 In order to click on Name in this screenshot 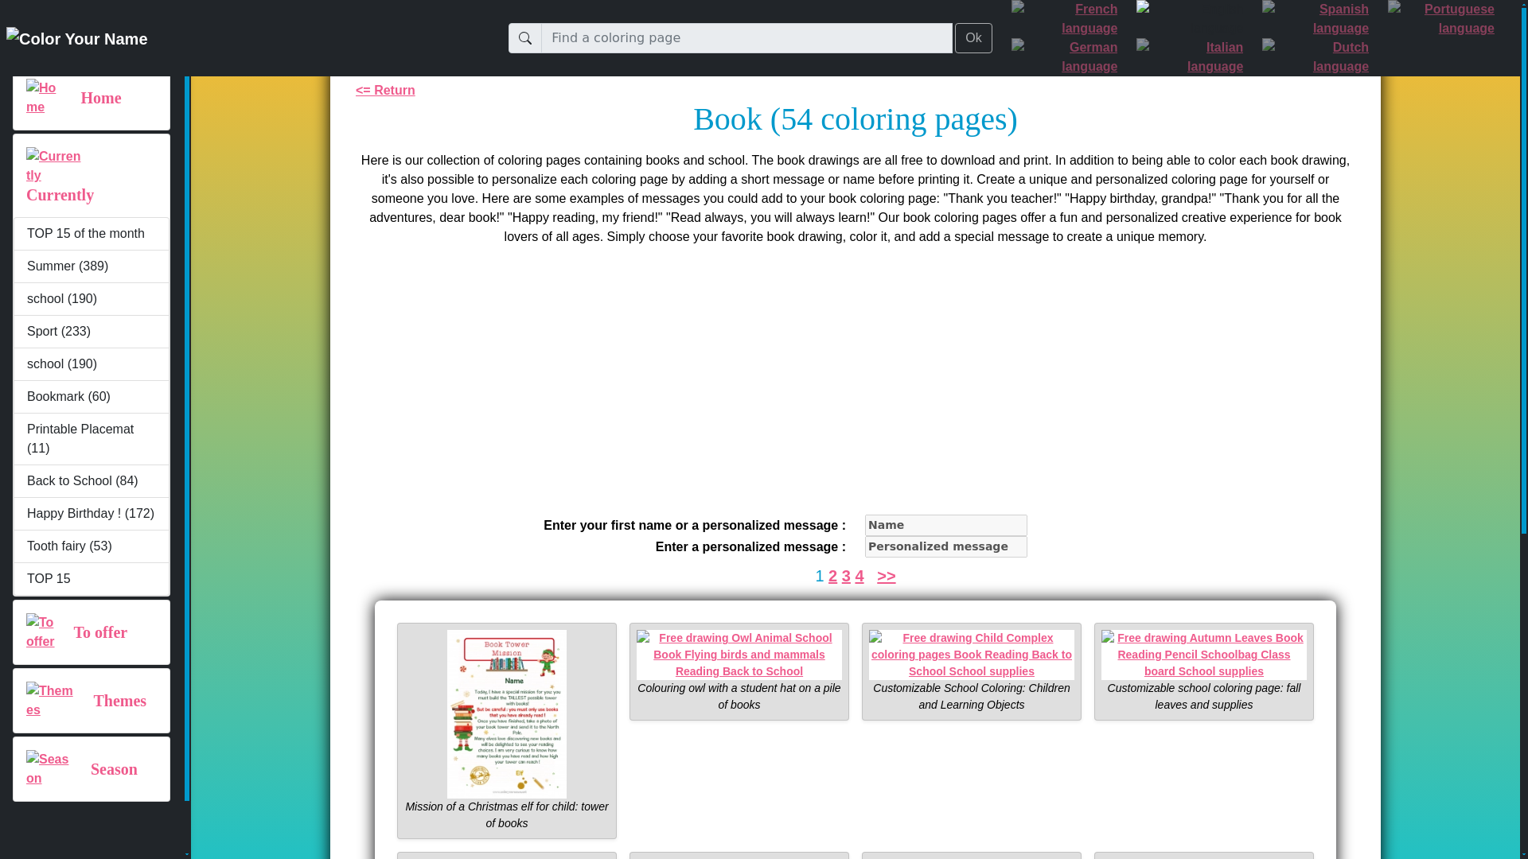, I will do `click(945, 525)`.